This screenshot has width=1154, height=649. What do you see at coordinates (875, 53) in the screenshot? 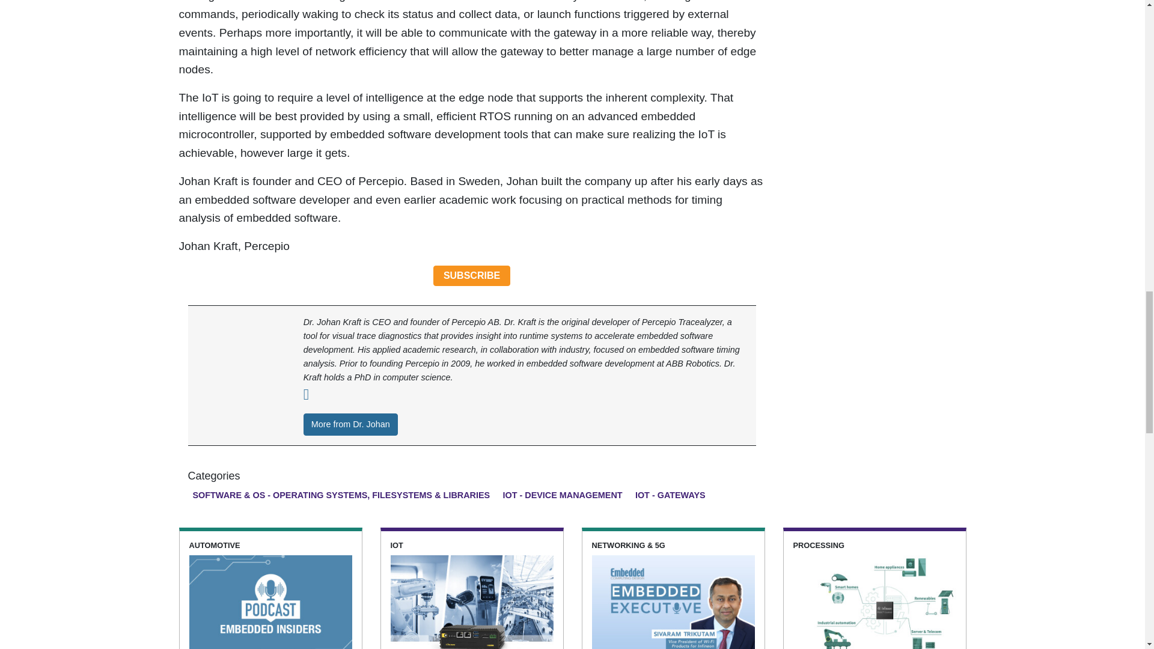
I see `3rd party ad content` at bounding box center [875, 53].